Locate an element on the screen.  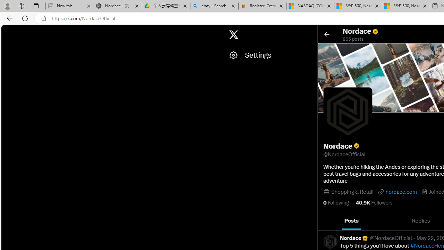
Square profile picture and Opens profile photo is located at coordinates (348, 111).